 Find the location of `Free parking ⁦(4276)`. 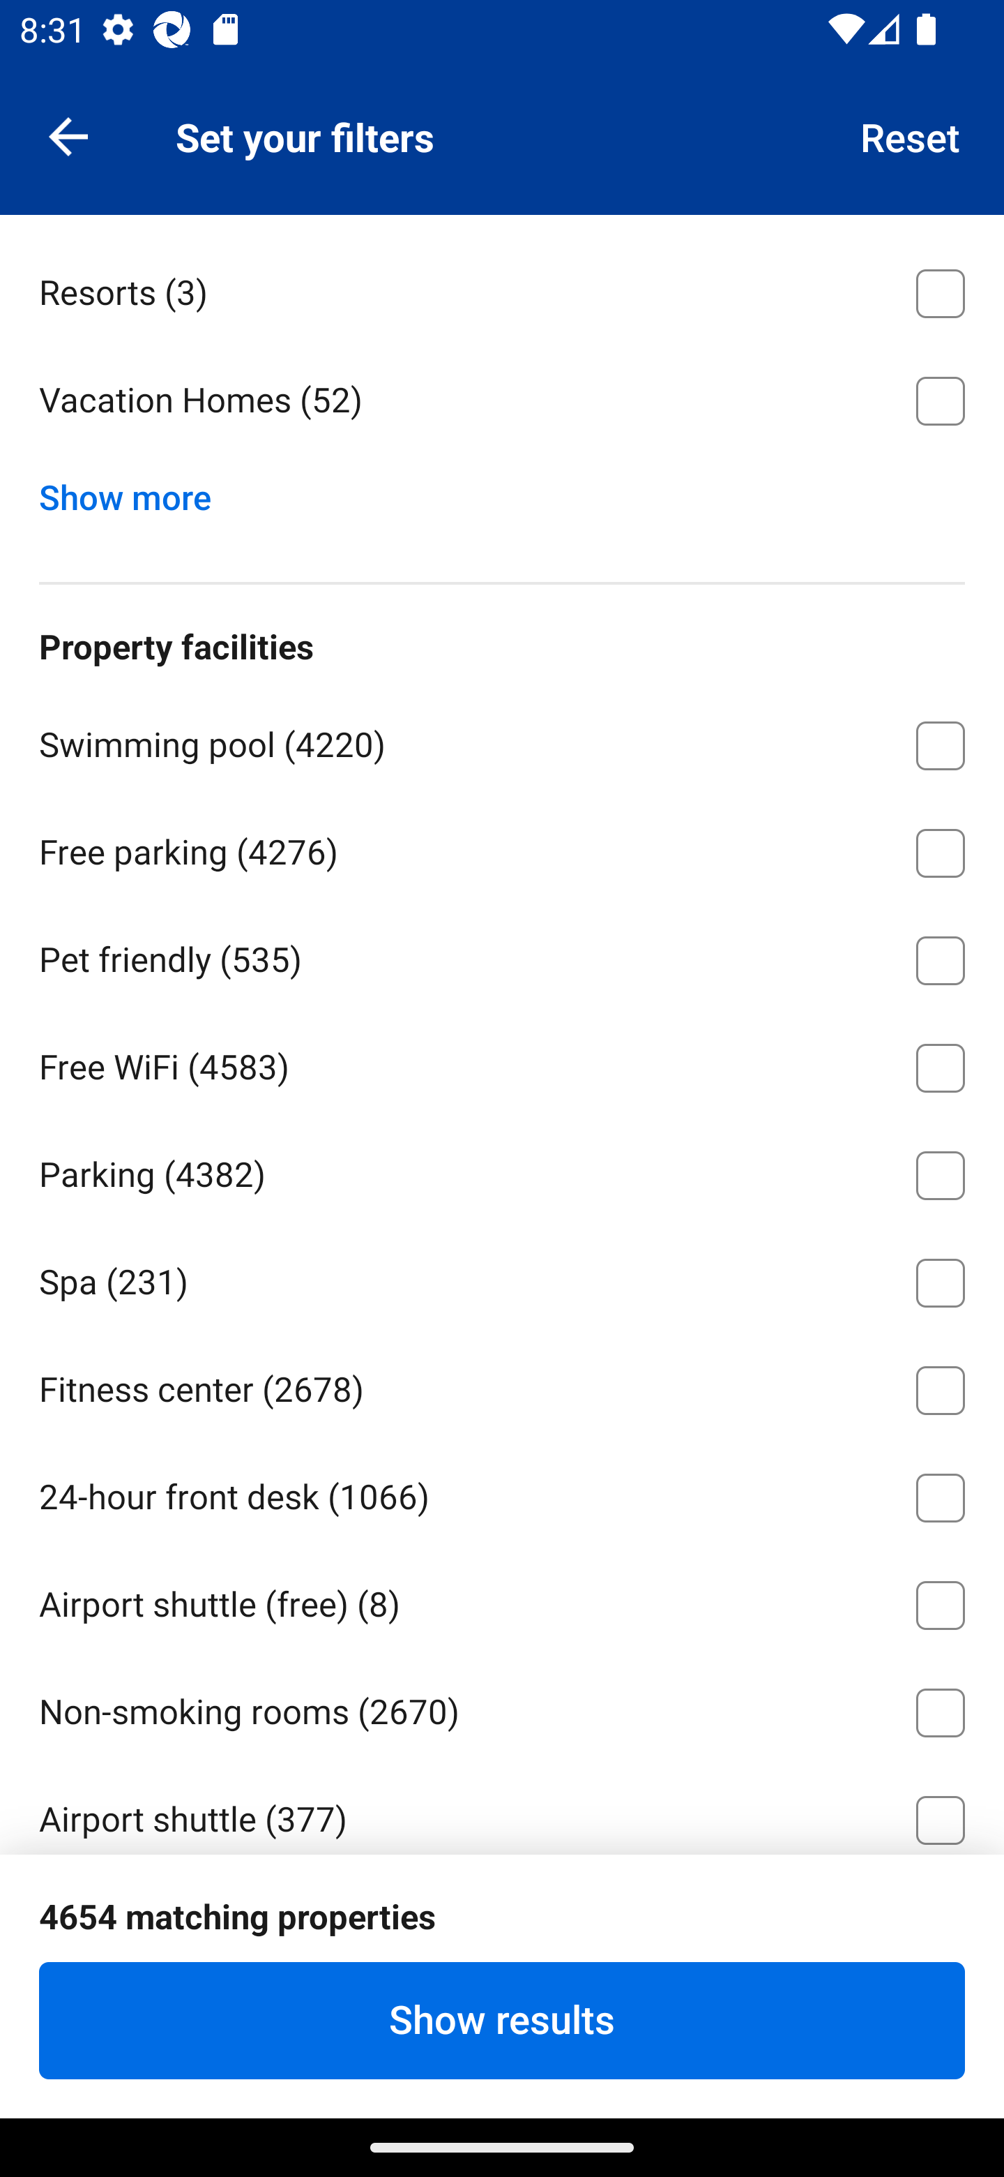

Free parking ⁦(4276) is located at coordinates (502, 847).